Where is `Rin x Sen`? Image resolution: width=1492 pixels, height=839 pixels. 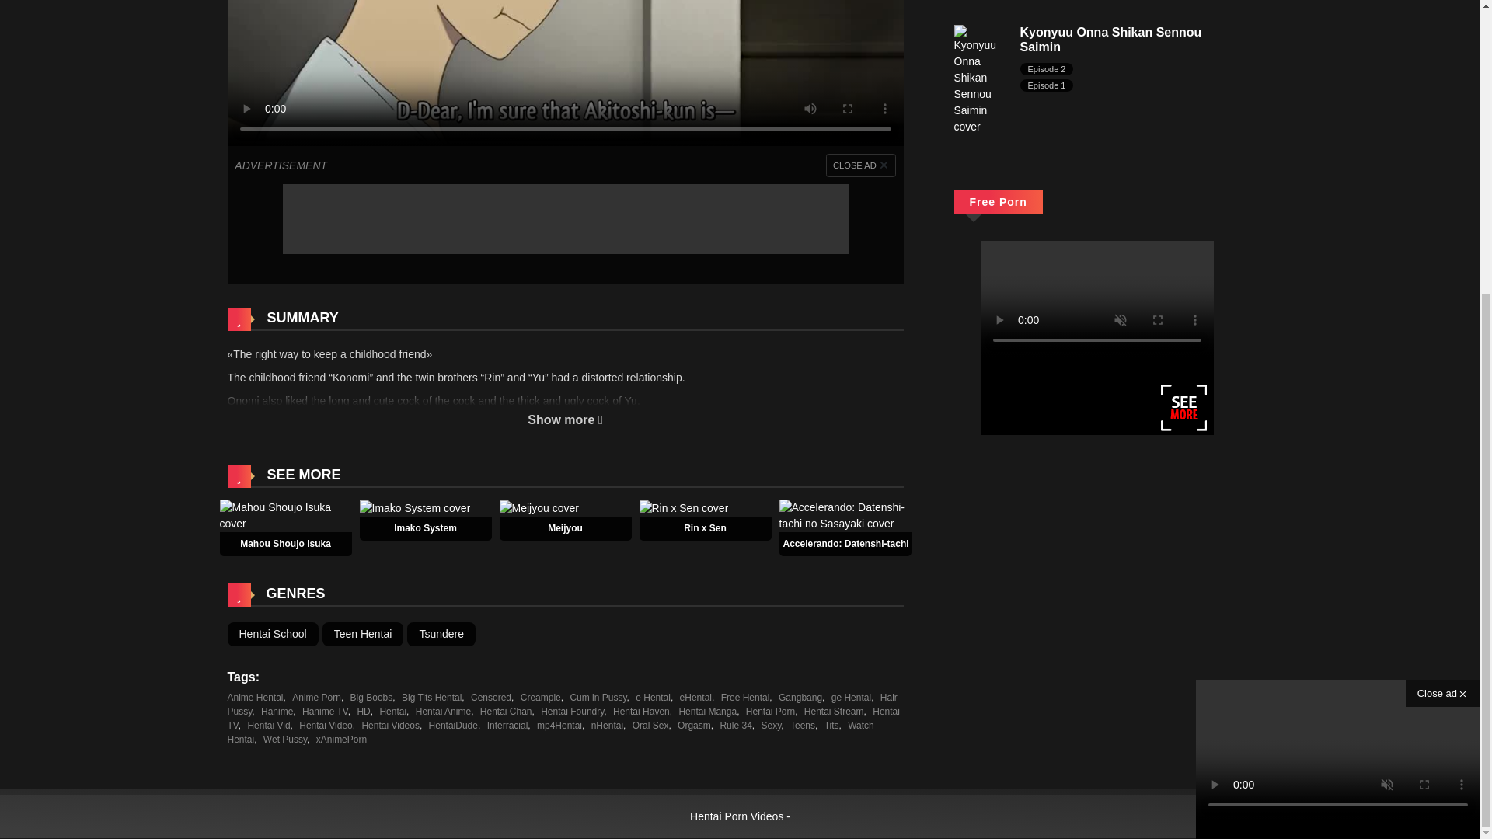 Rin x Sen is located at coordinates (705, 527).